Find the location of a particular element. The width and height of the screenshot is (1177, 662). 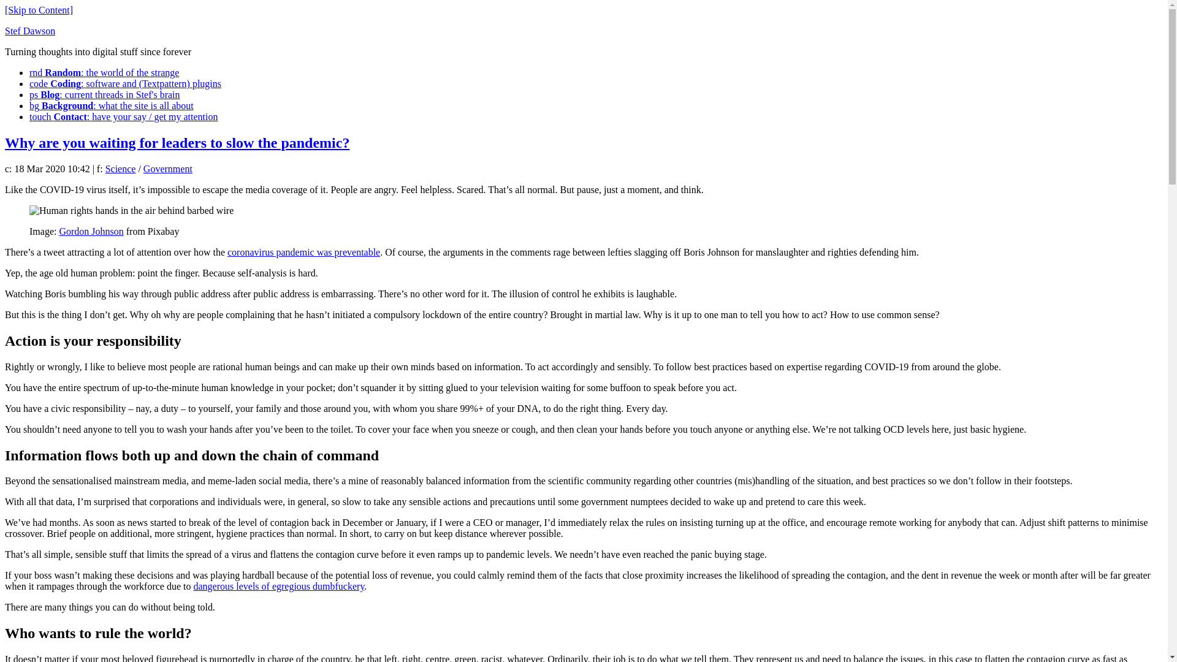

Government is located at coordinates (168, 169).